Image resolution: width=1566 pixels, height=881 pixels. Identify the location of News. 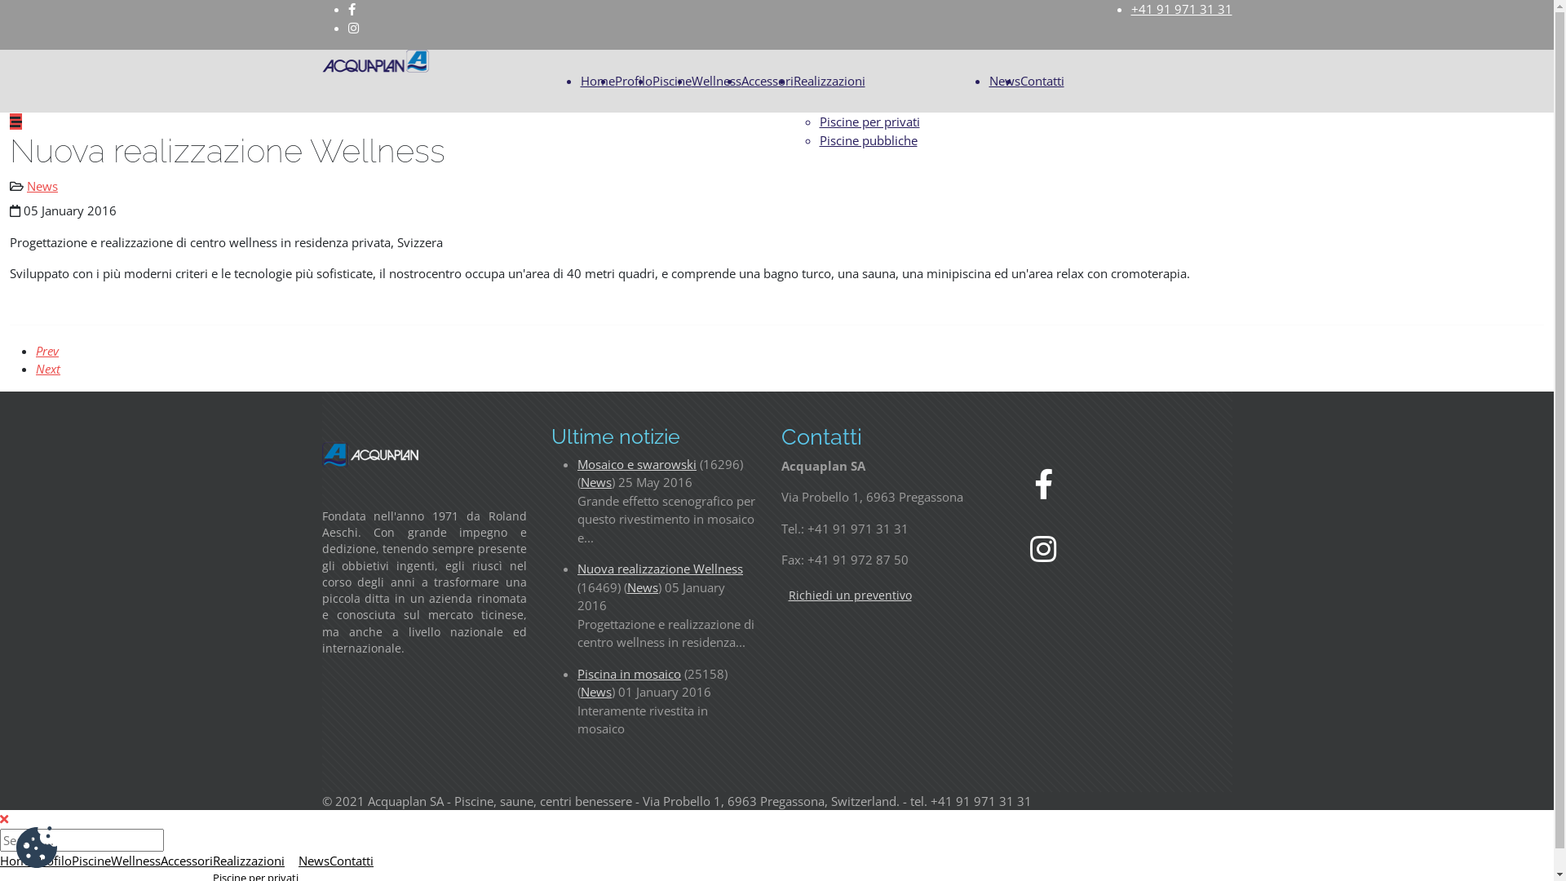
(1004, 81).